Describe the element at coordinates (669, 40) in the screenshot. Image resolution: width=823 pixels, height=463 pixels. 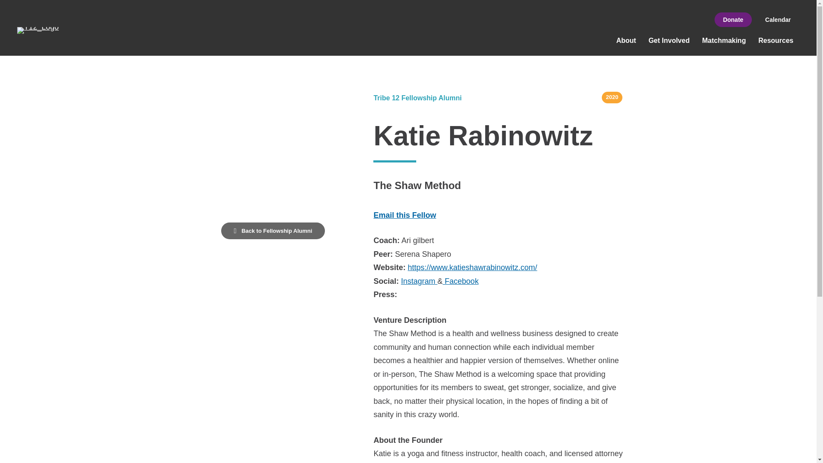
I see `Get Involved` at that location.